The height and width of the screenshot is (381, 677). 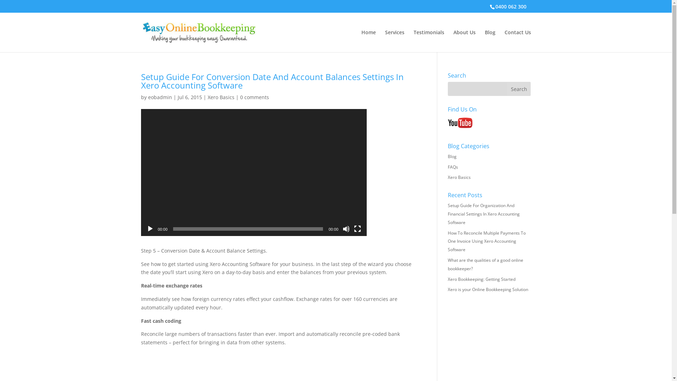 I want to click on Fullscreen, so click(x=358, y=229).